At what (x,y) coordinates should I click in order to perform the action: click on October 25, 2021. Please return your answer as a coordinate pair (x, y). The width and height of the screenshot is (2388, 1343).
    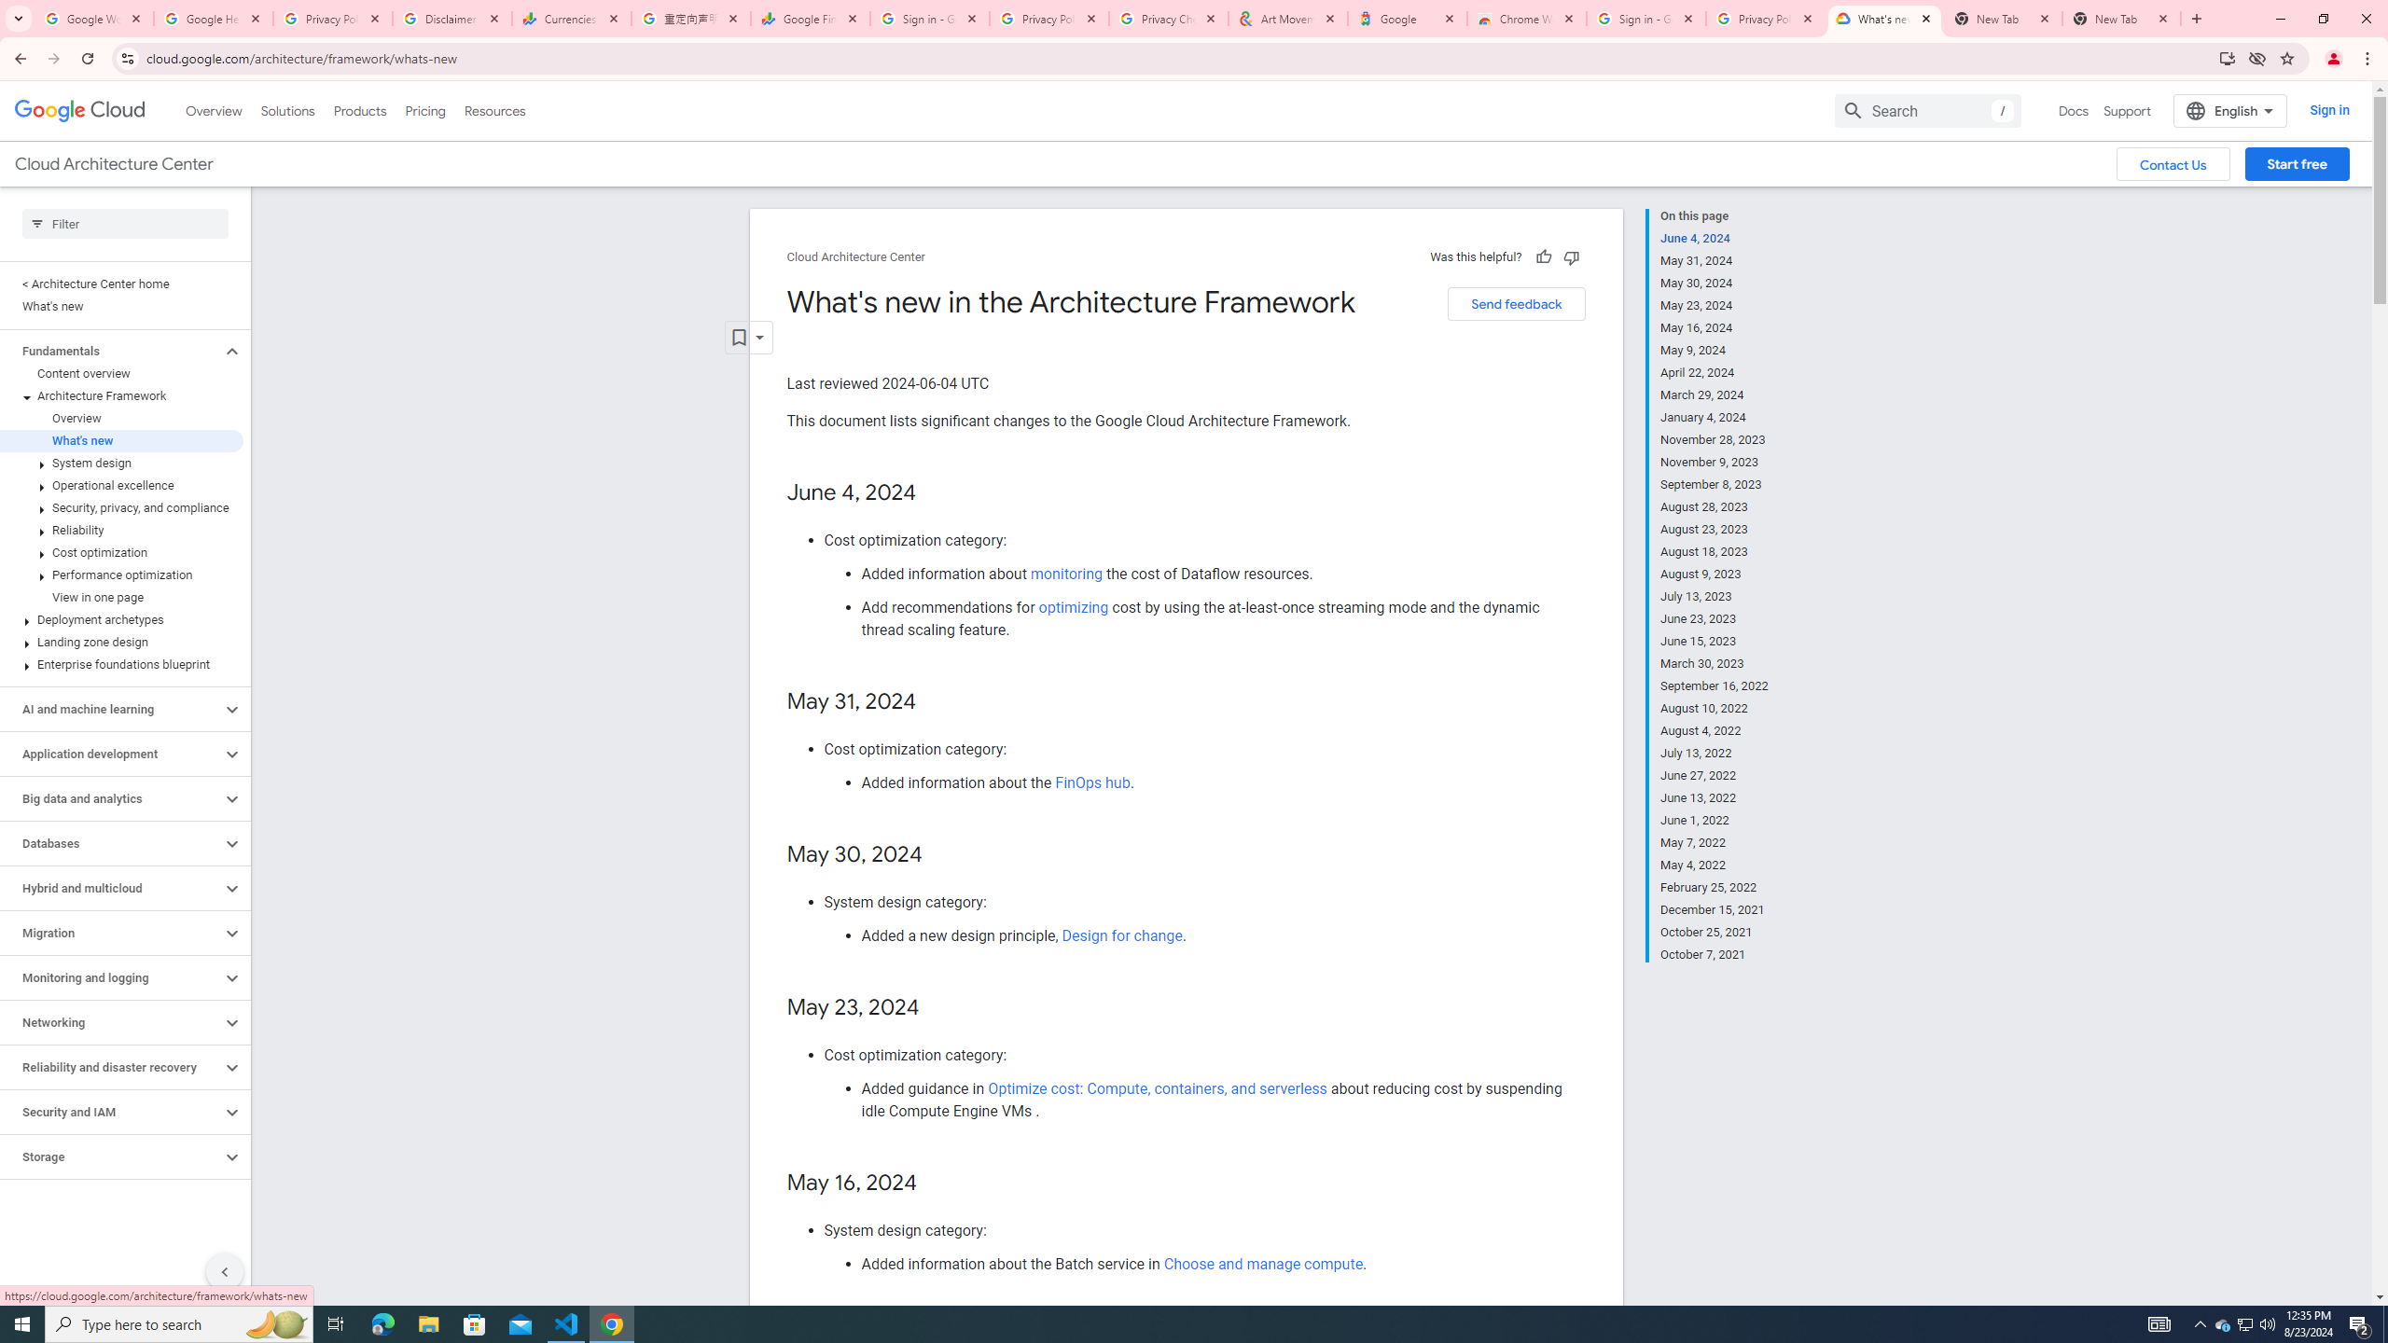
    Looking at the image, I should click on (1715, 933).